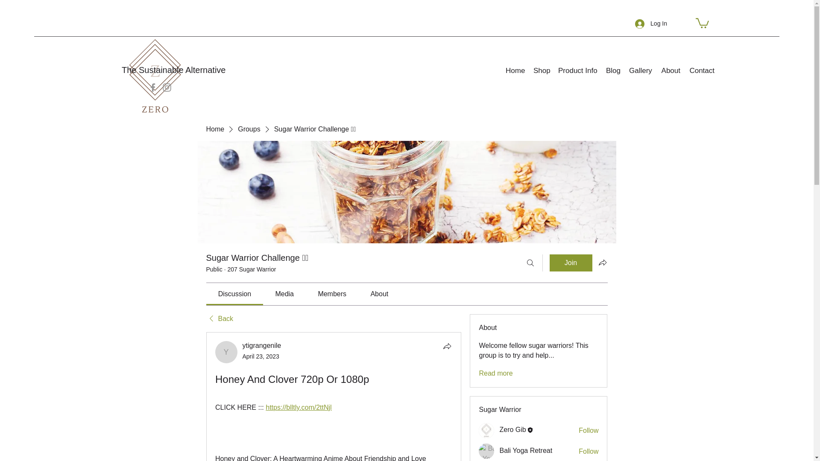 This screenshot has width=820, height=461. Describe the element at coordinates (651, 23) in the screenshot. I see `Log In` at that location.